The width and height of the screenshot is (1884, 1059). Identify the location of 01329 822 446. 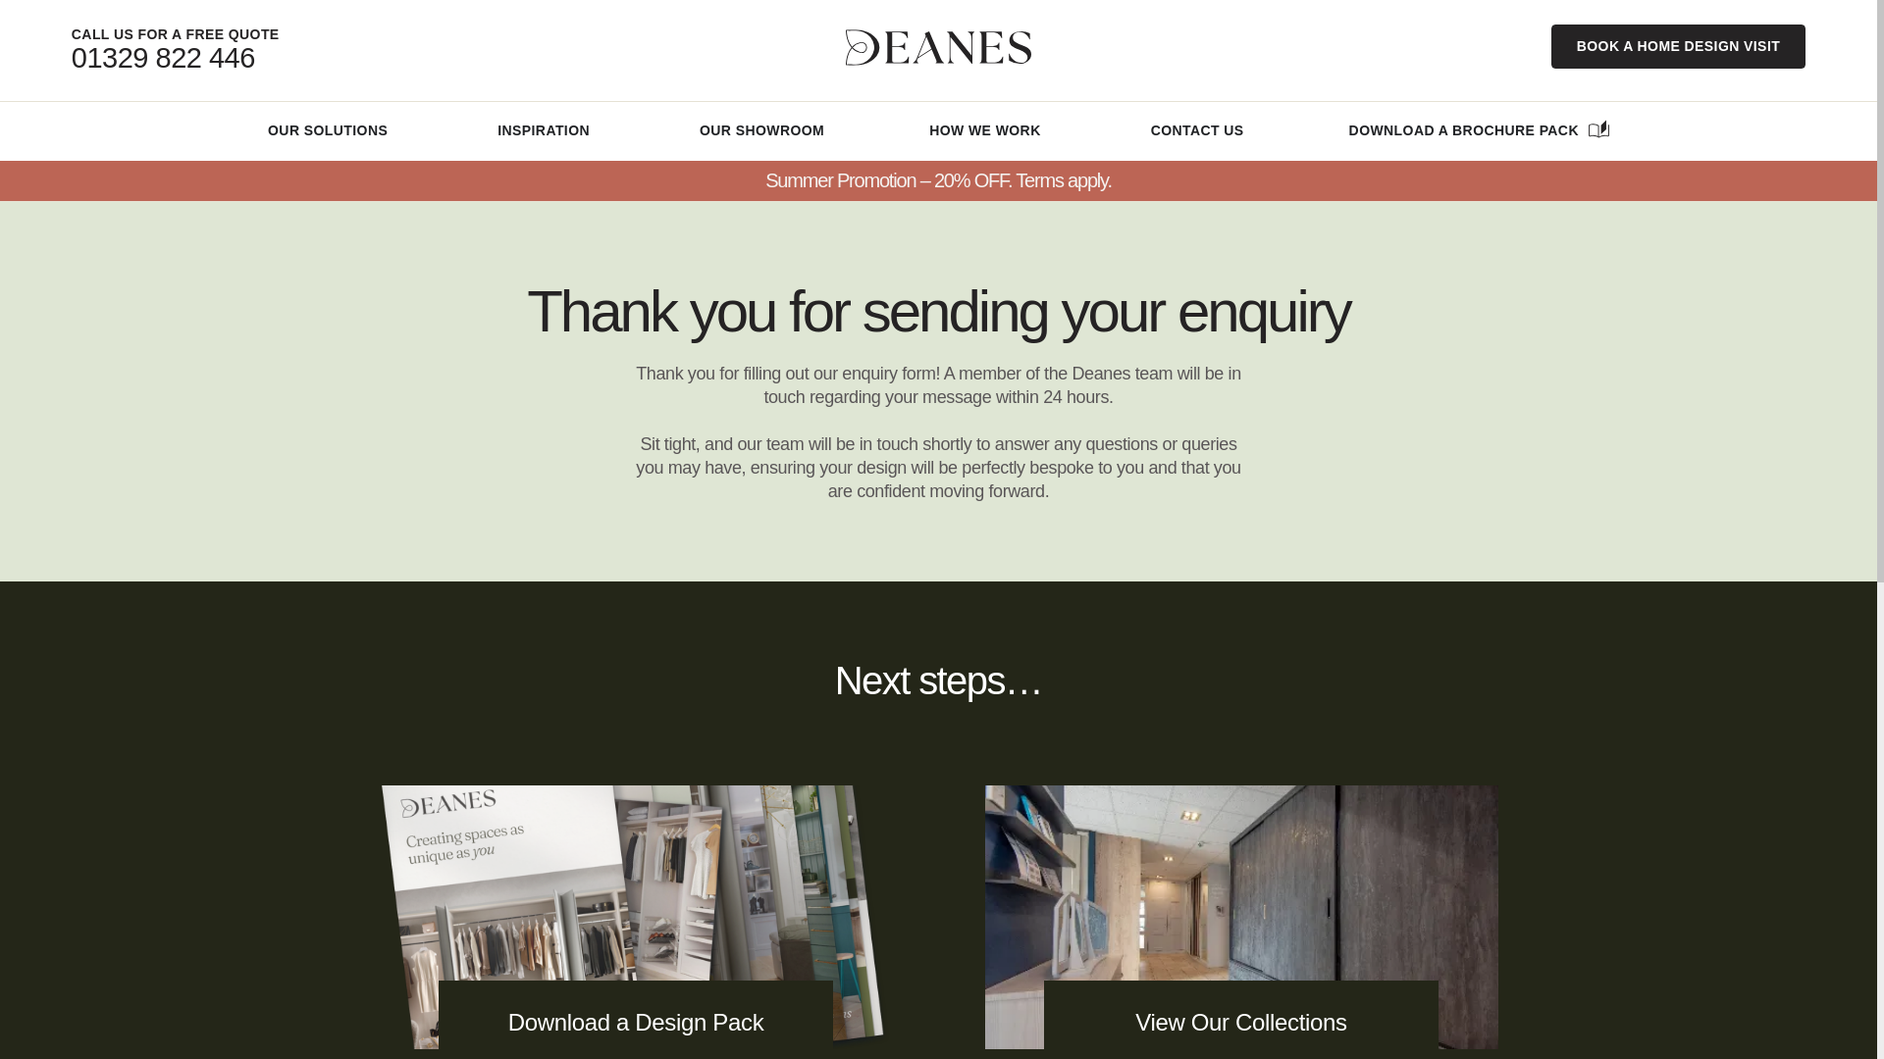
(163, 57).